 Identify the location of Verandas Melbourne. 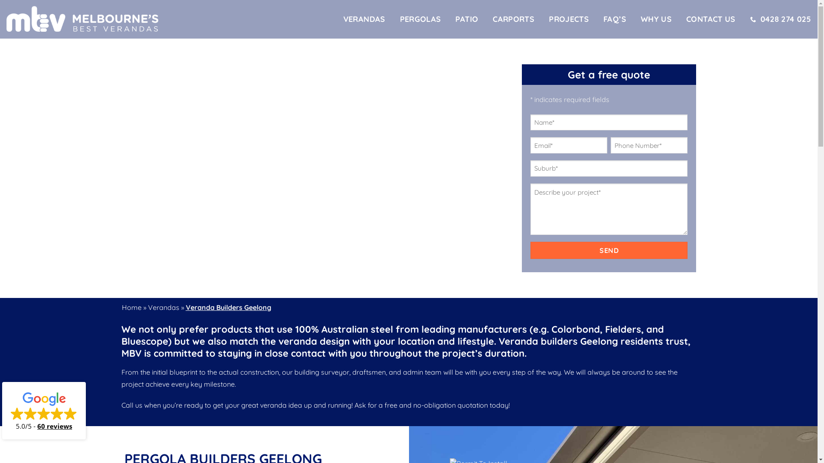
(82, 19).